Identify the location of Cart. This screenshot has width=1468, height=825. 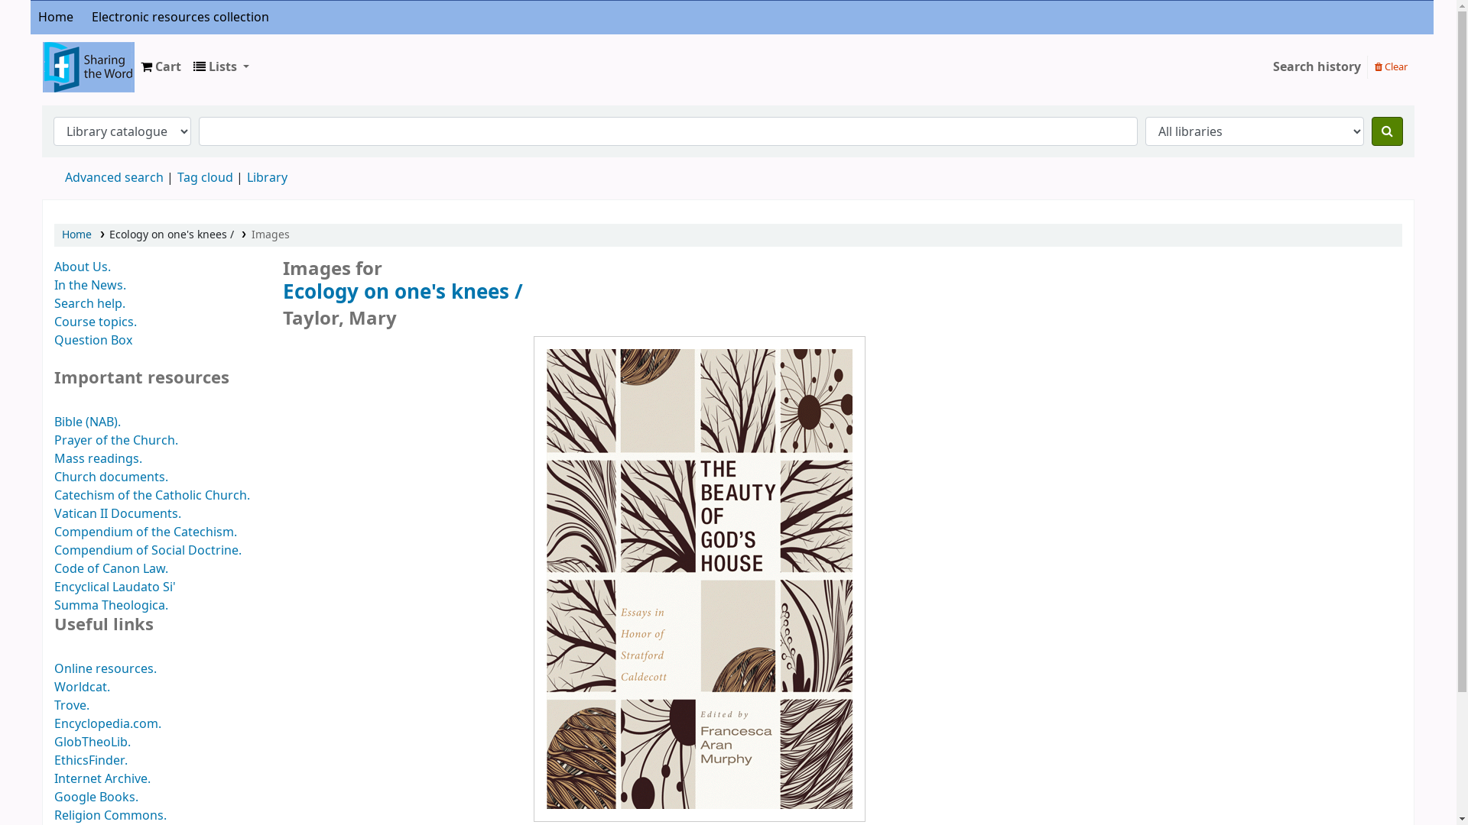
(161, 67).